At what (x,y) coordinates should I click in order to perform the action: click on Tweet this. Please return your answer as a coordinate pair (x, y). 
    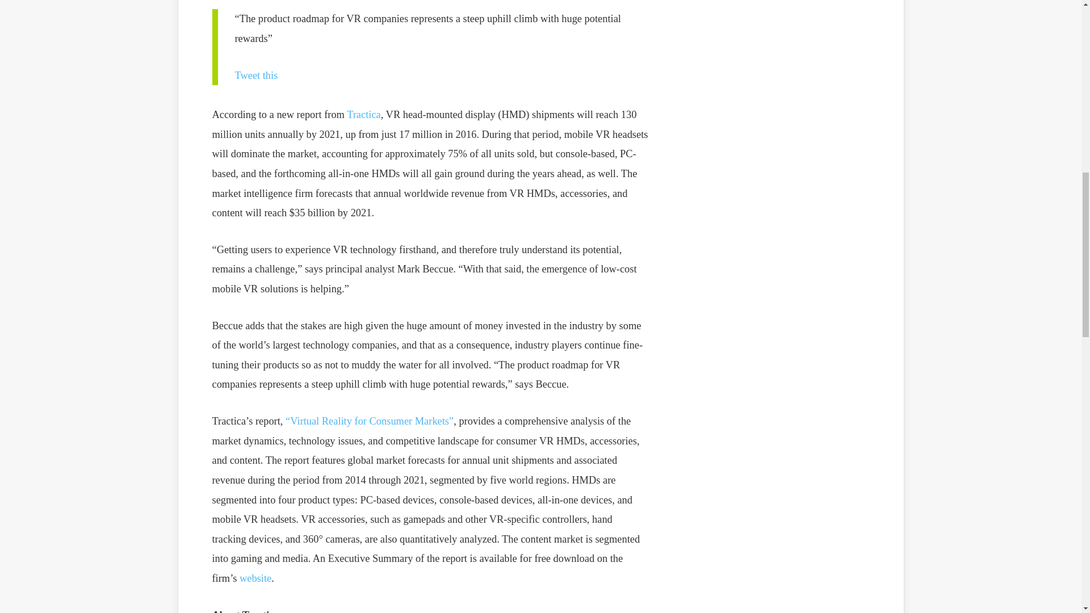
    Looking at the image, I should click on (257, 75).